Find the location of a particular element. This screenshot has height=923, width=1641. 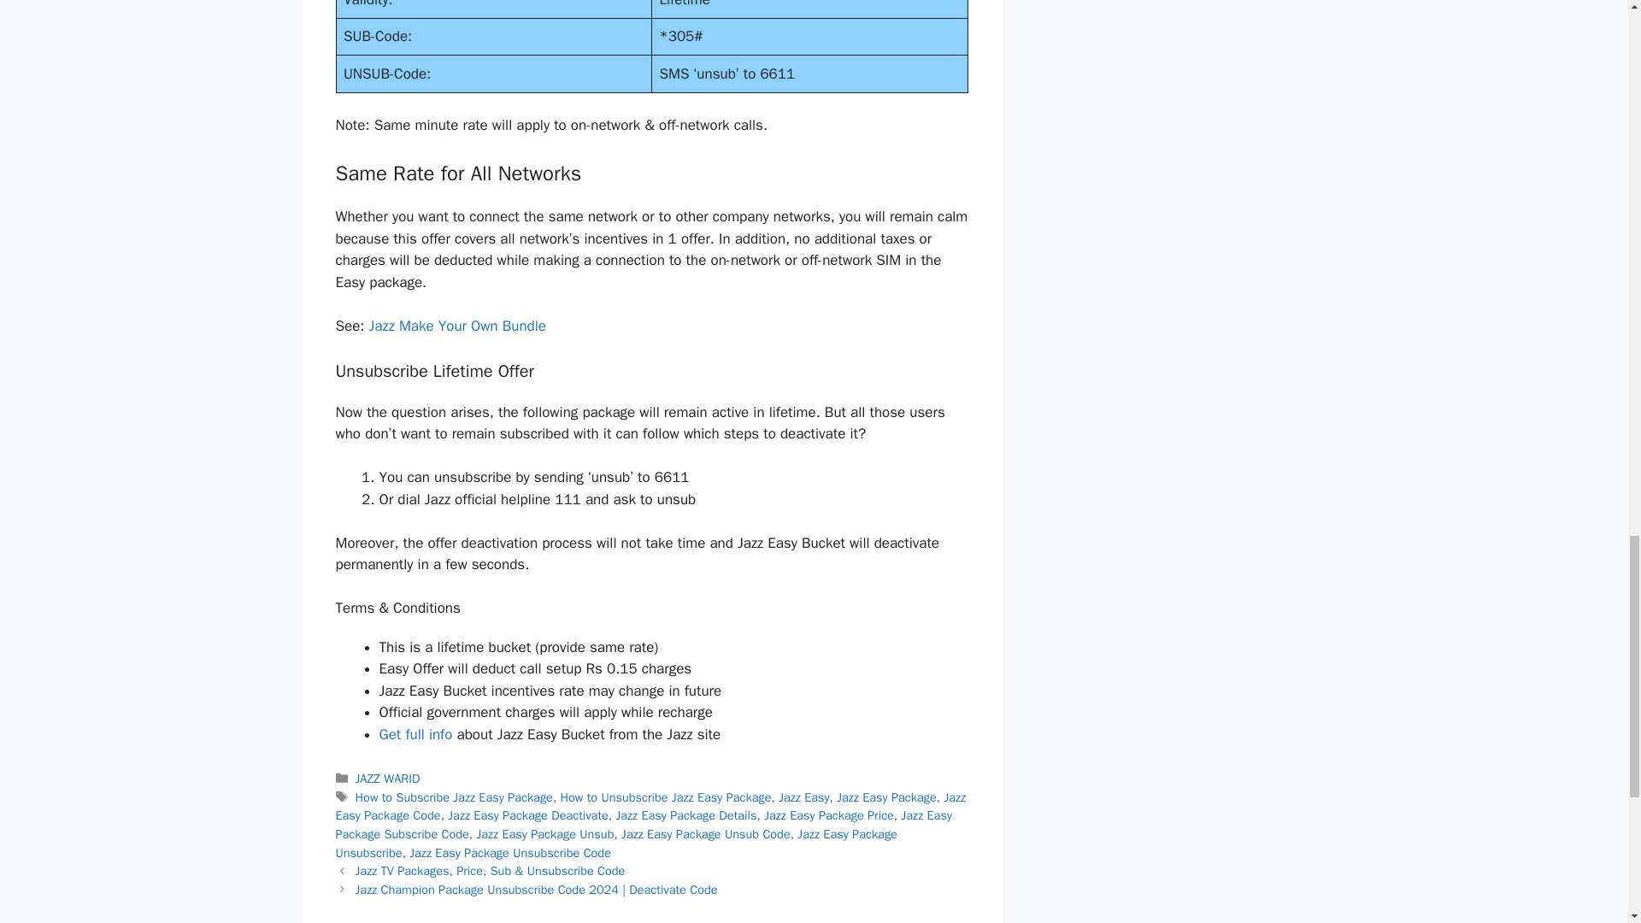

Jazz Easy Package Subscribe Code is located at coordinates (643, 824).